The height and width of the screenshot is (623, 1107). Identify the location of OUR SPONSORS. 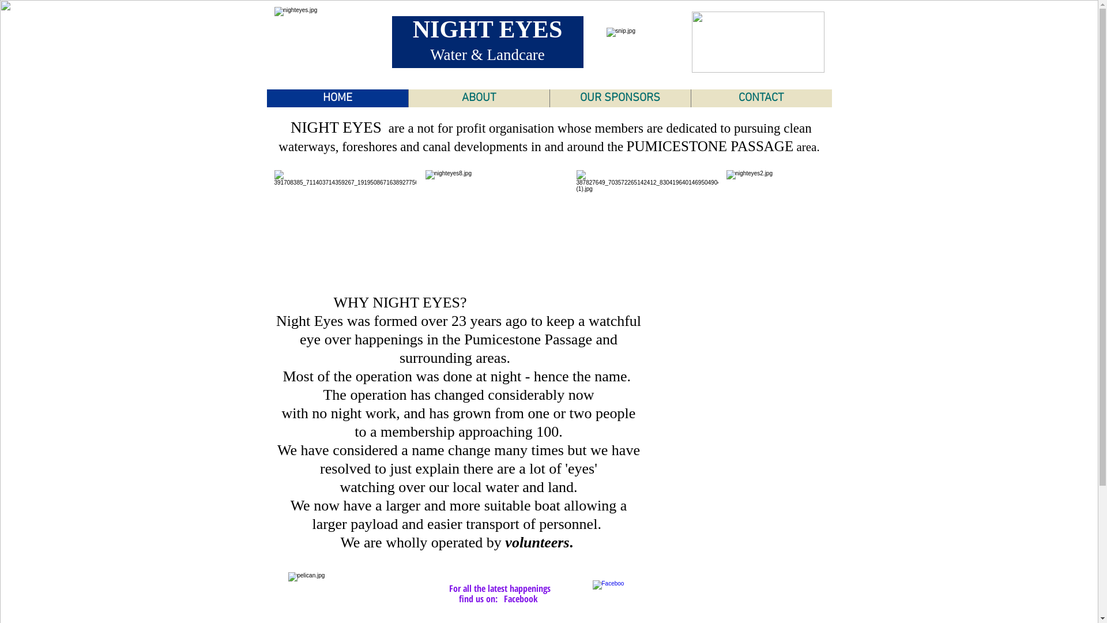
(619, 98).